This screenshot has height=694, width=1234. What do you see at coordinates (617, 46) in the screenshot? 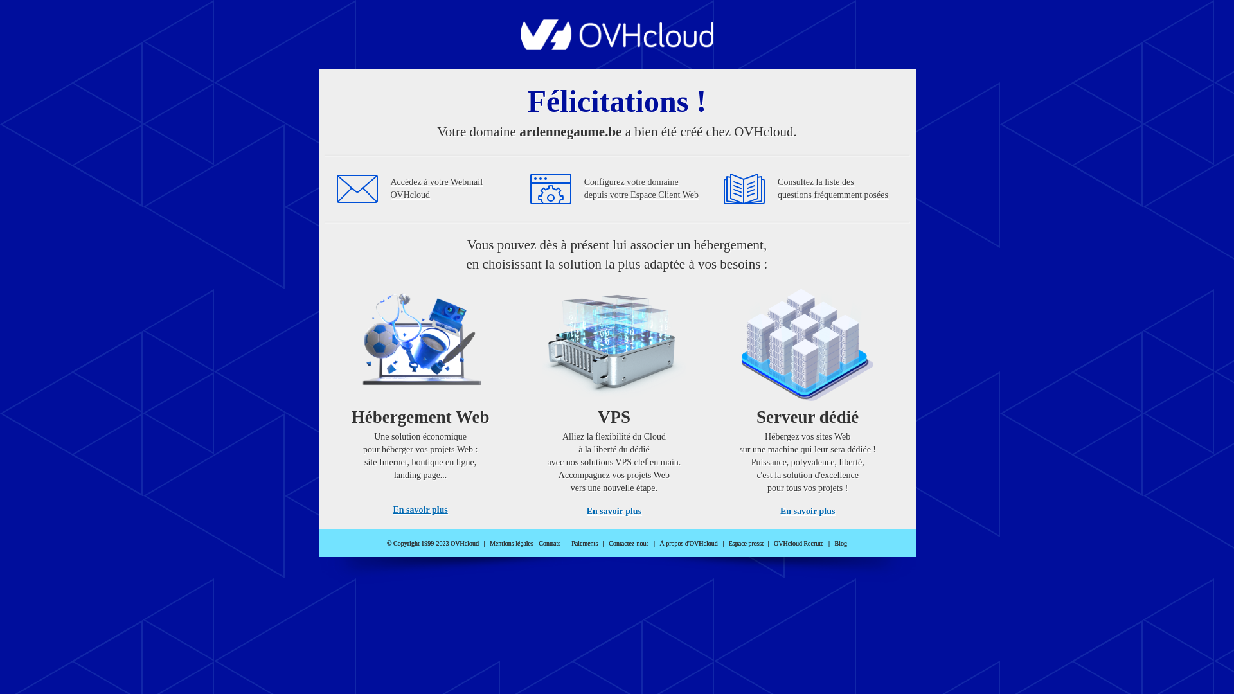
I see `OVHcloud` at bounding box center [617, 46].